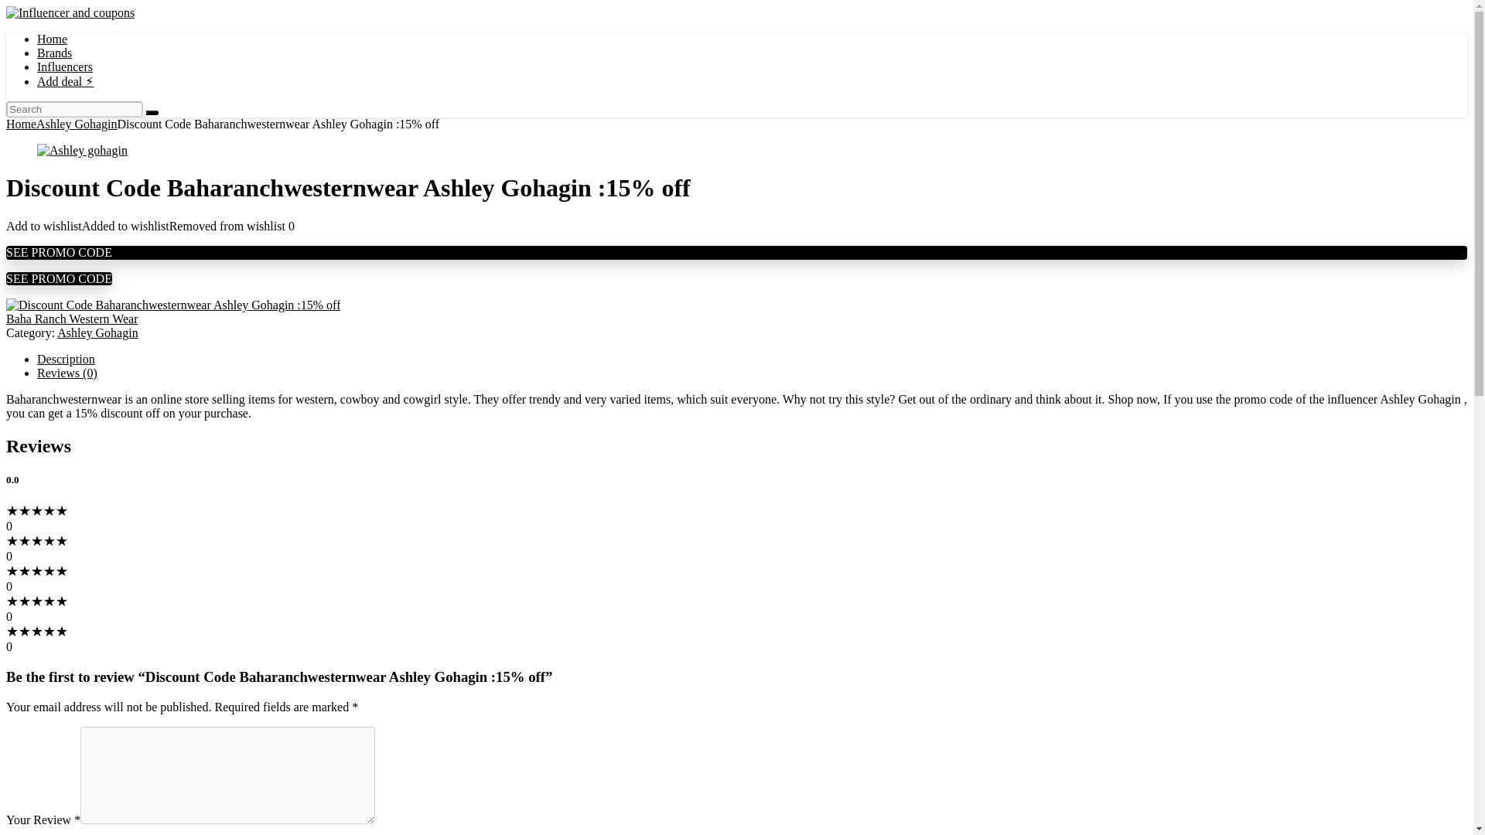 The image size is (1485, 835). I want to click on Description, so click(66, 359).